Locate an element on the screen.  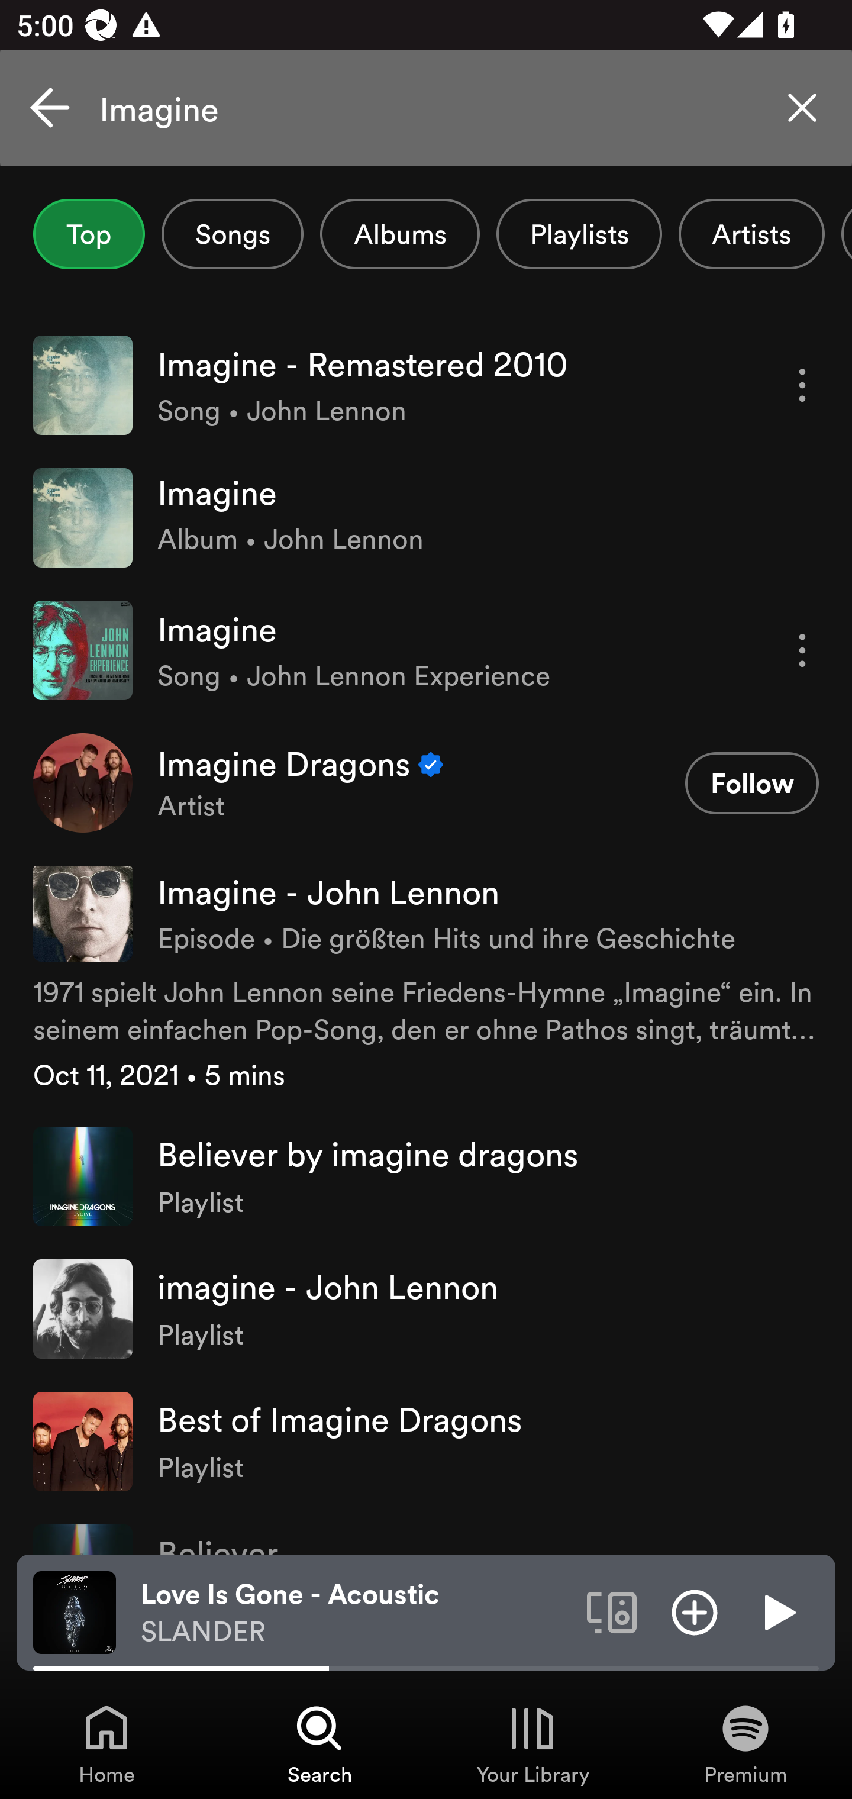
Clear search query is located at coordinates (802, 108).